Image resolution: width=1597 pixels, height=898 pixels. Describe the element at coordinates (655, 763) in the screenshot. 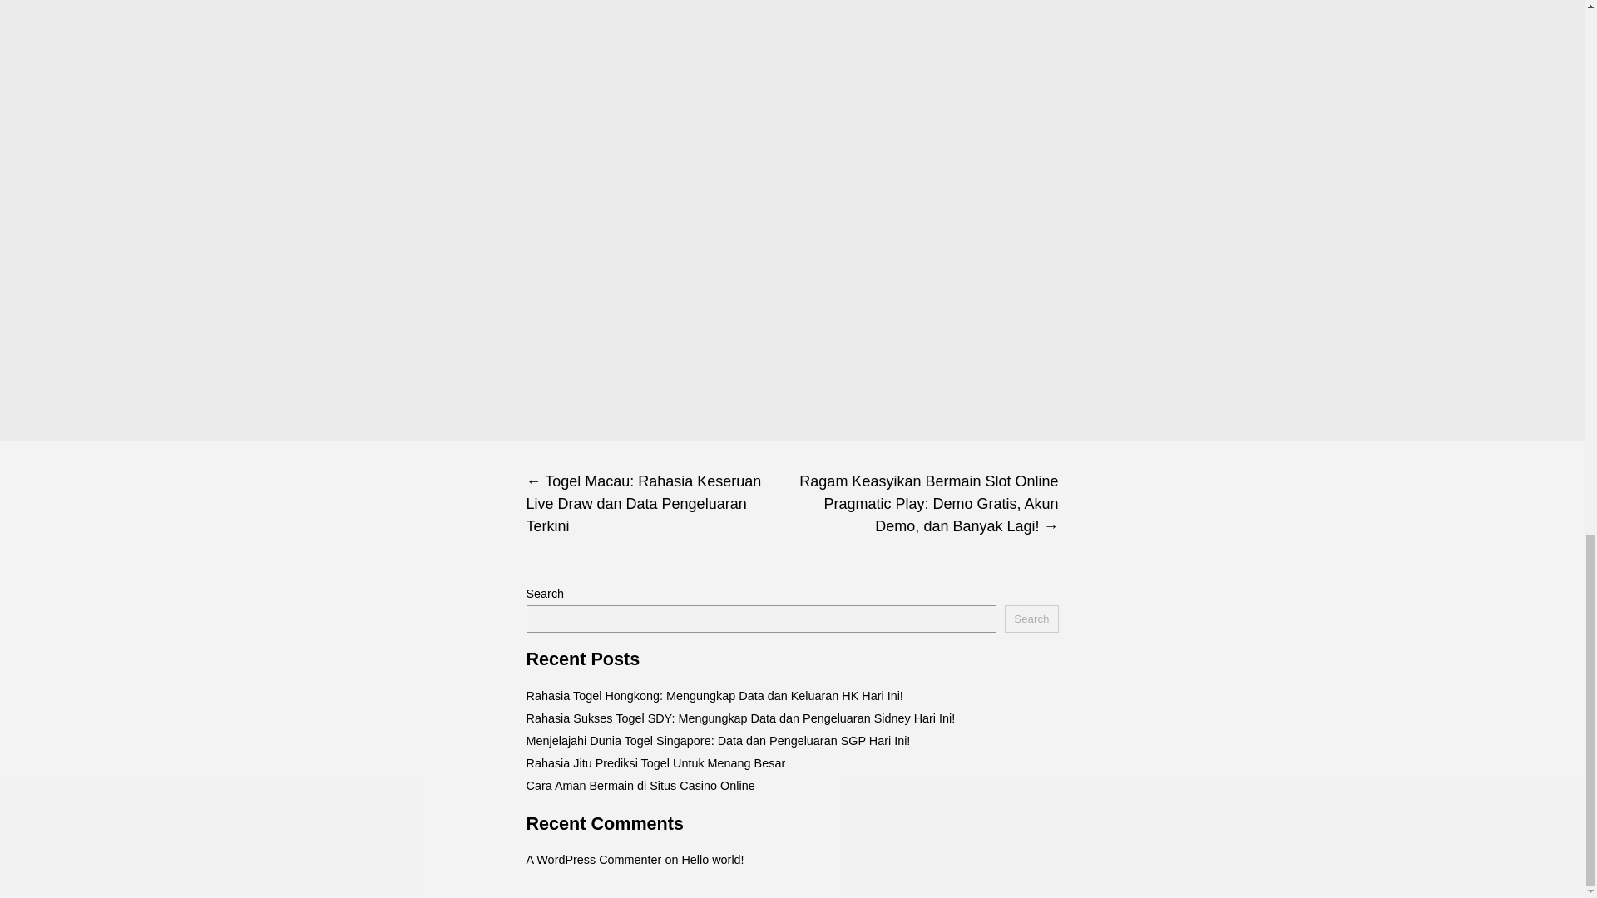

I see `Rahasia Jitu Prediksi Togel Untuk Menang Besar` at that location.